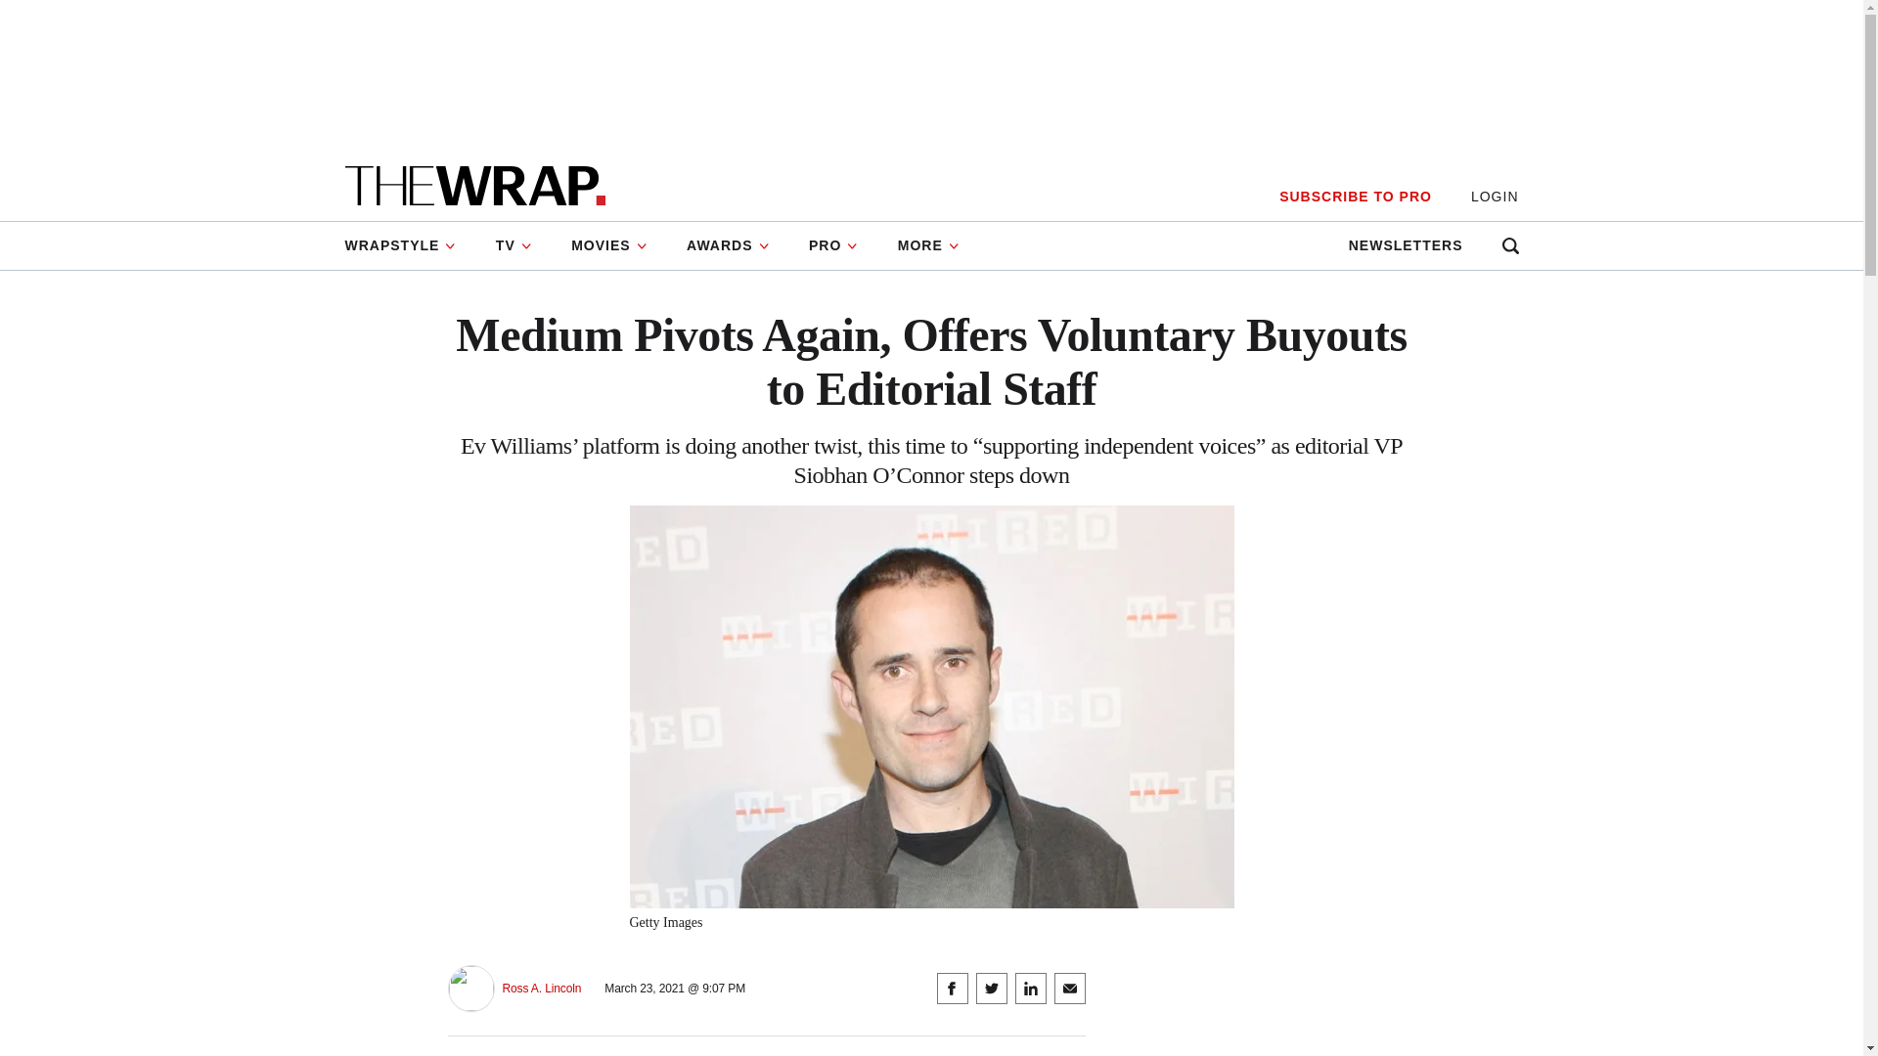  I want to click on PRO, so click(833, 245).